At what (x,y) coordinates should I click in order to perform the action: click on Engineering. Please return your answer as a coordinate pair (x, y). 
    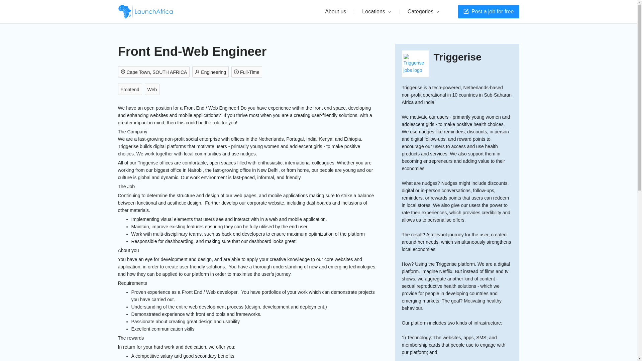
    Looking at the image, I should click on (211, 72).